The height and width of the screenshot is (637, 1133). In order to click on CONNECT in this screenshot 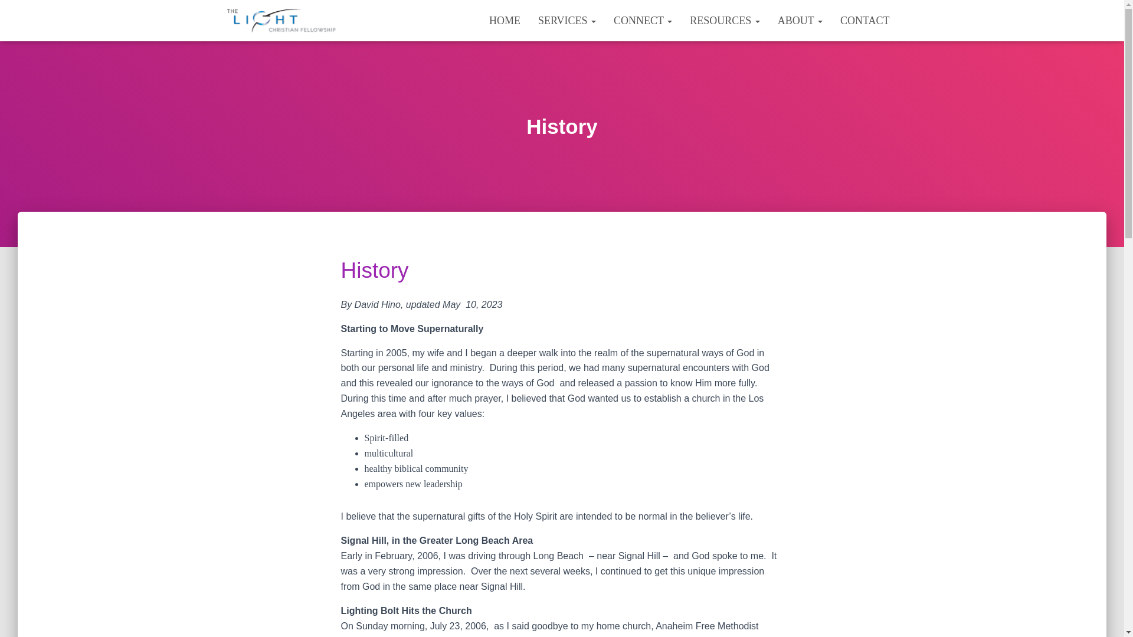, I will do `click(643, 20)`.